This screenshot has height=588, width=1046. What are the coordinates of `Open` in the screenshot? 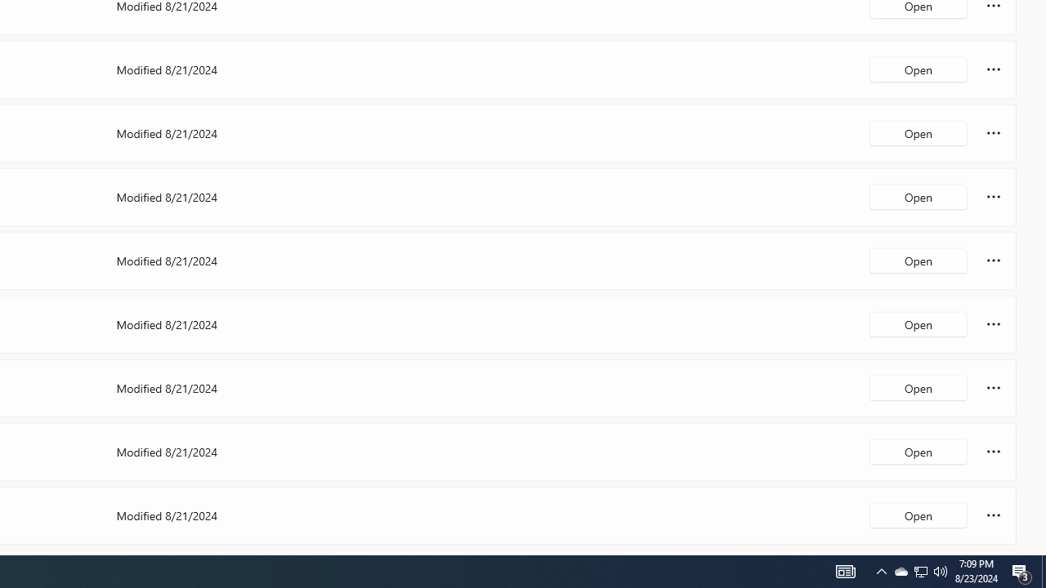 It's located at (919, 514).